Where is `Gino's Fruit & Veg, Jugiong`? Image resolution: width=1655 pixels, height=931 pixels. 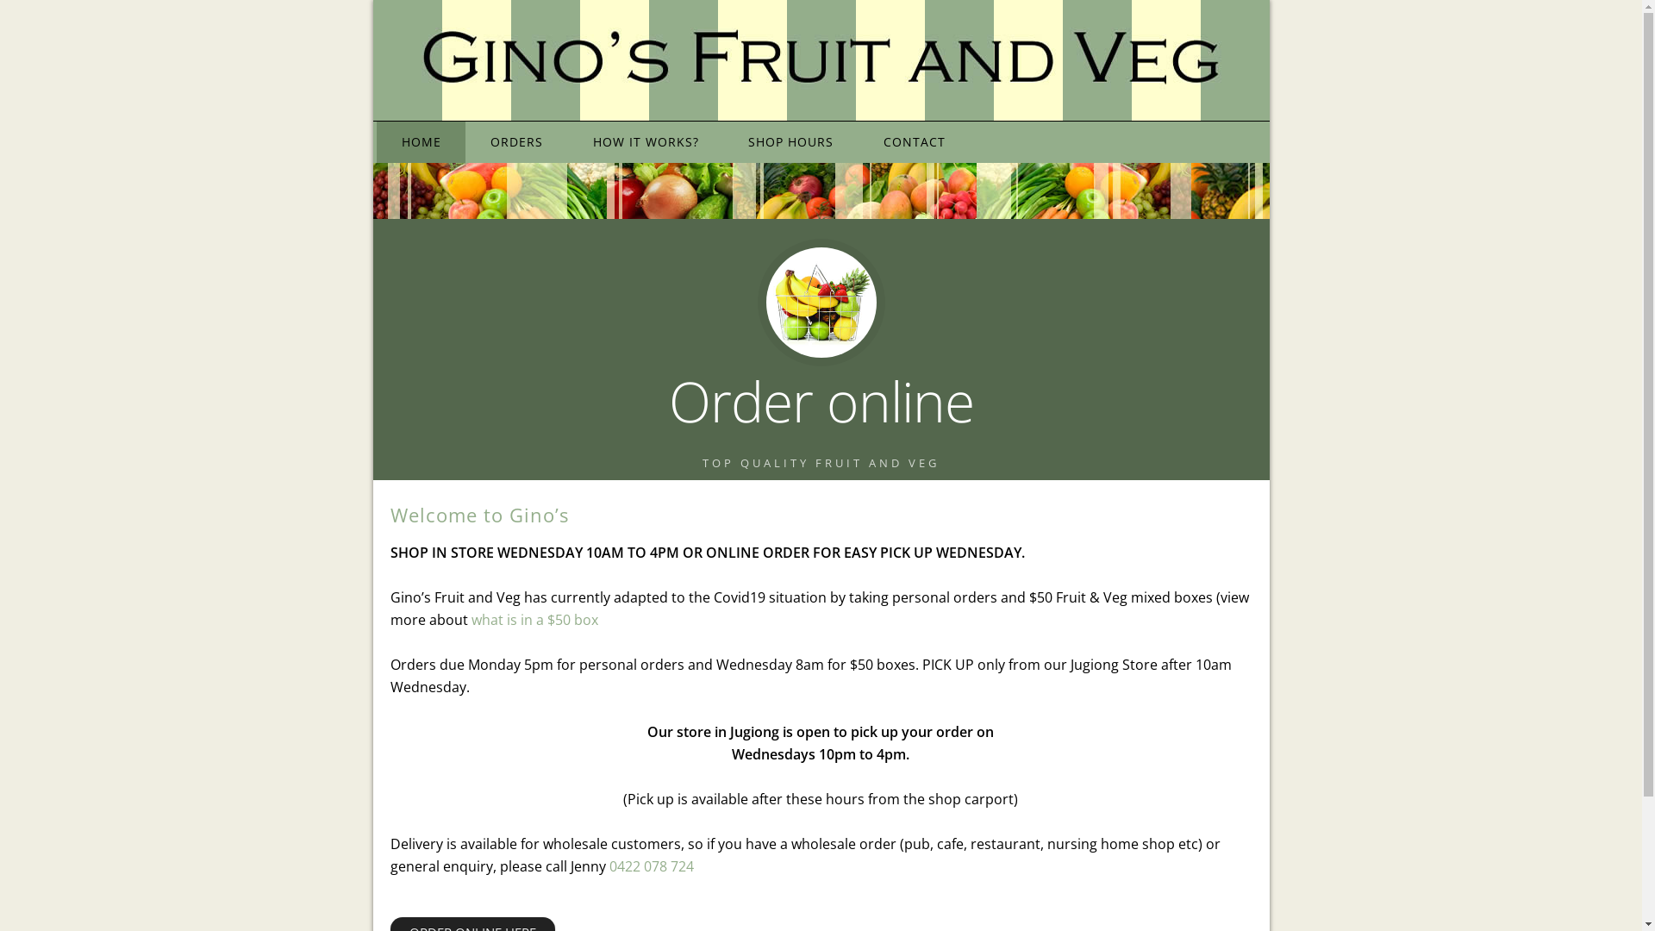
Gino's Fruit & Veg, Jugiong is located at coordinates (821, 303).